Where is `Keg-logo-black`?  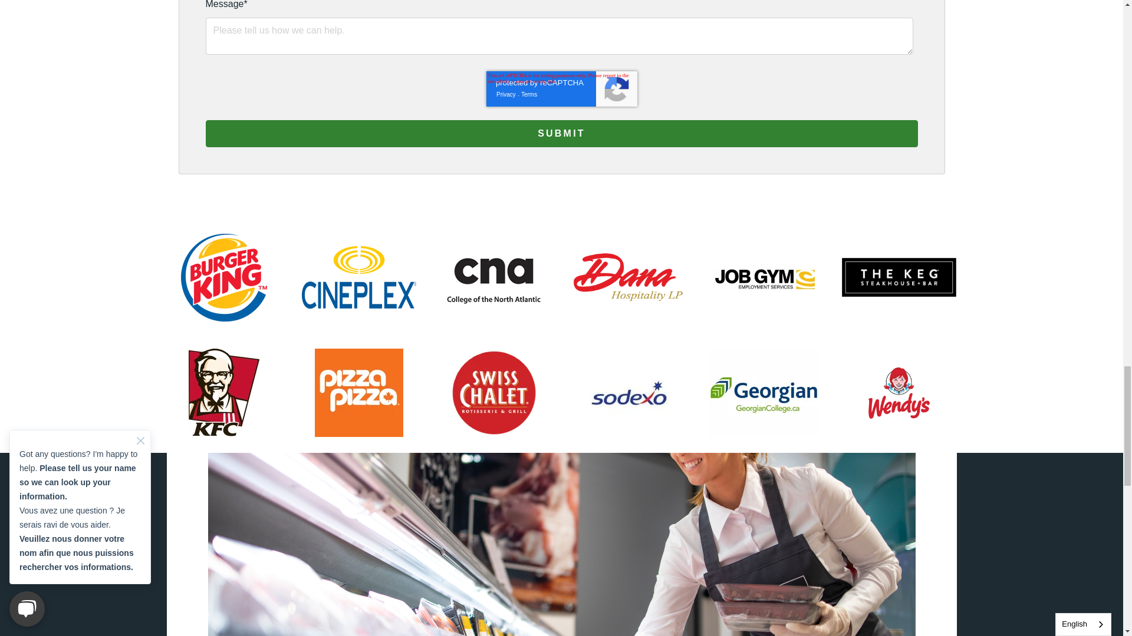 Keg-logo-black is located at coordinates (899, 278).